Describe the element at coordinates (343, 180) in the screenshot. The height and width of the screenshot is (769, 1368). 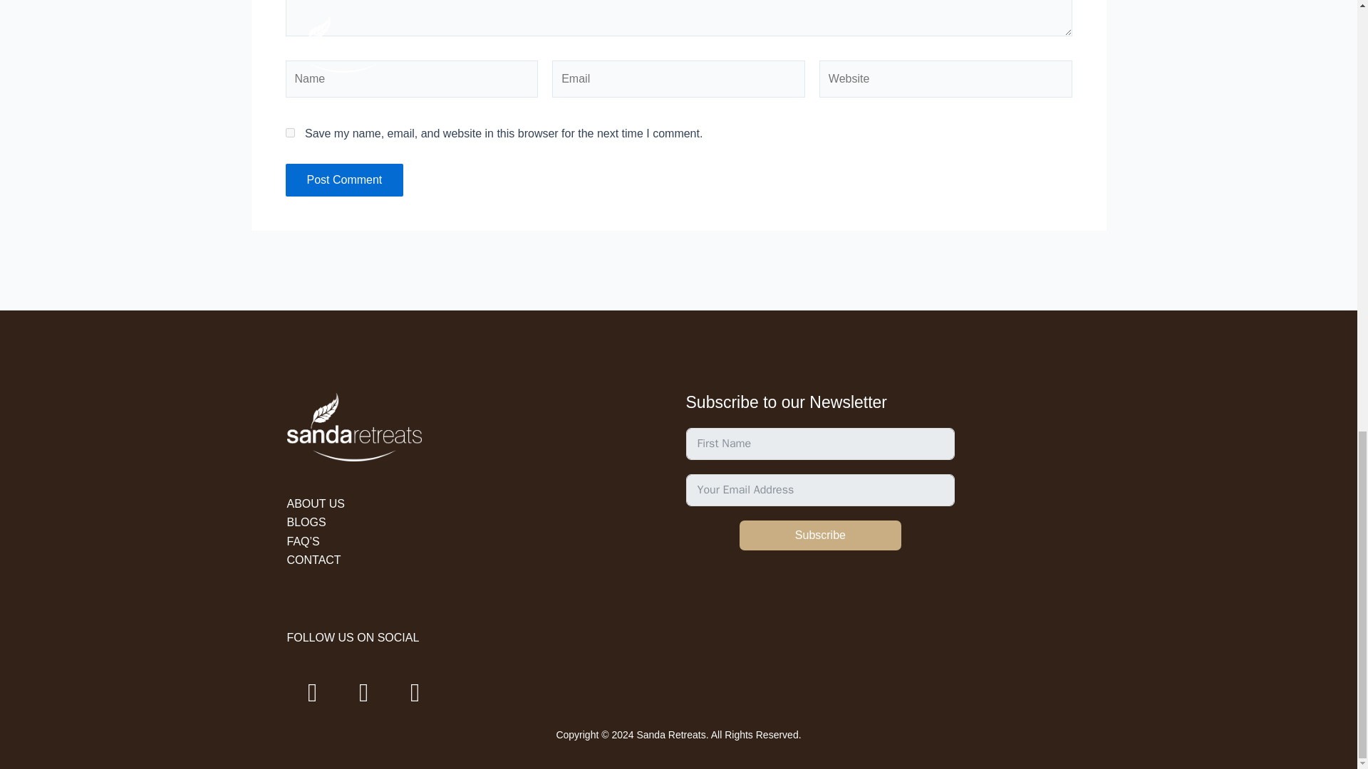
I see `Post Comment` at that location.